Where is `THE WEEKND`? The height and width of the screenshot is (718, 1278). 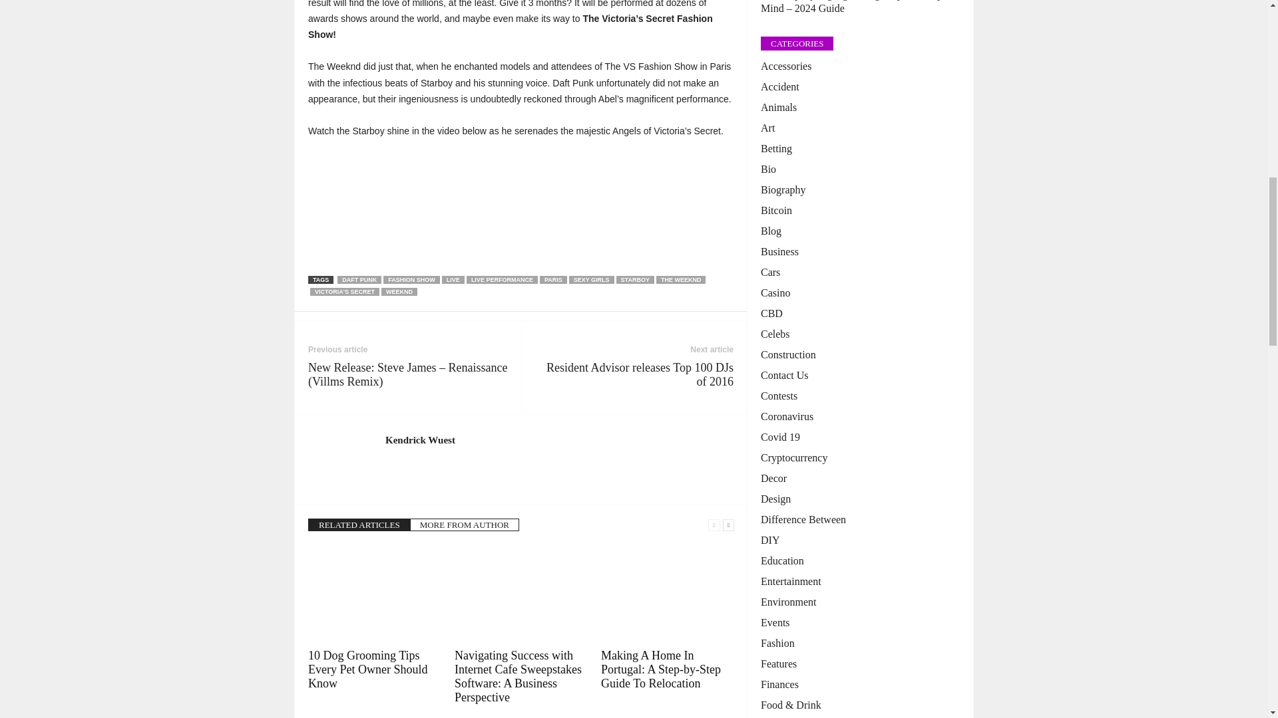
THE WEEKND is located at coordinates (682, 279).